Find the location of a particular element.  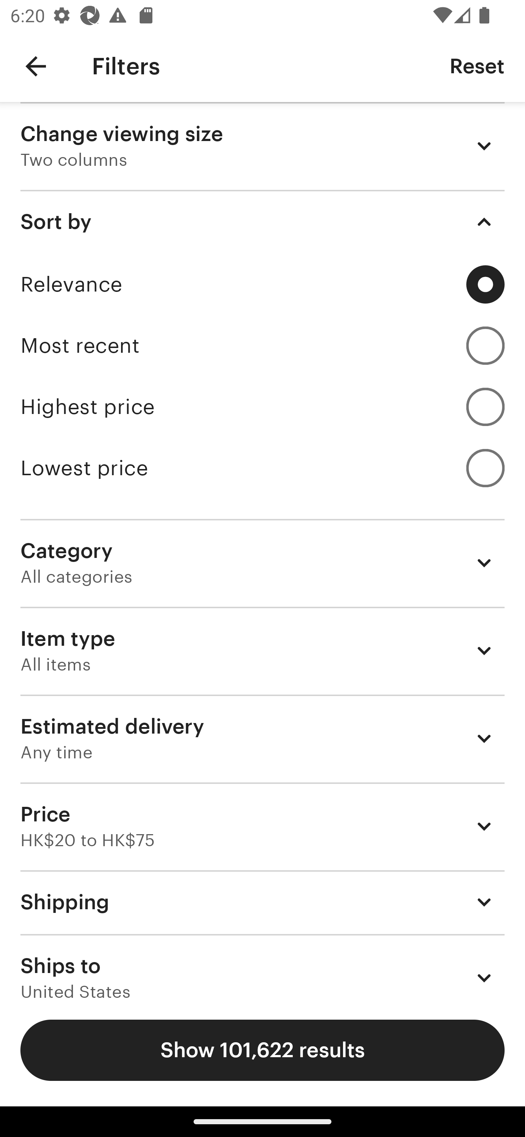

Show 101,622 results Show results is located at coordinates (262, 1050).